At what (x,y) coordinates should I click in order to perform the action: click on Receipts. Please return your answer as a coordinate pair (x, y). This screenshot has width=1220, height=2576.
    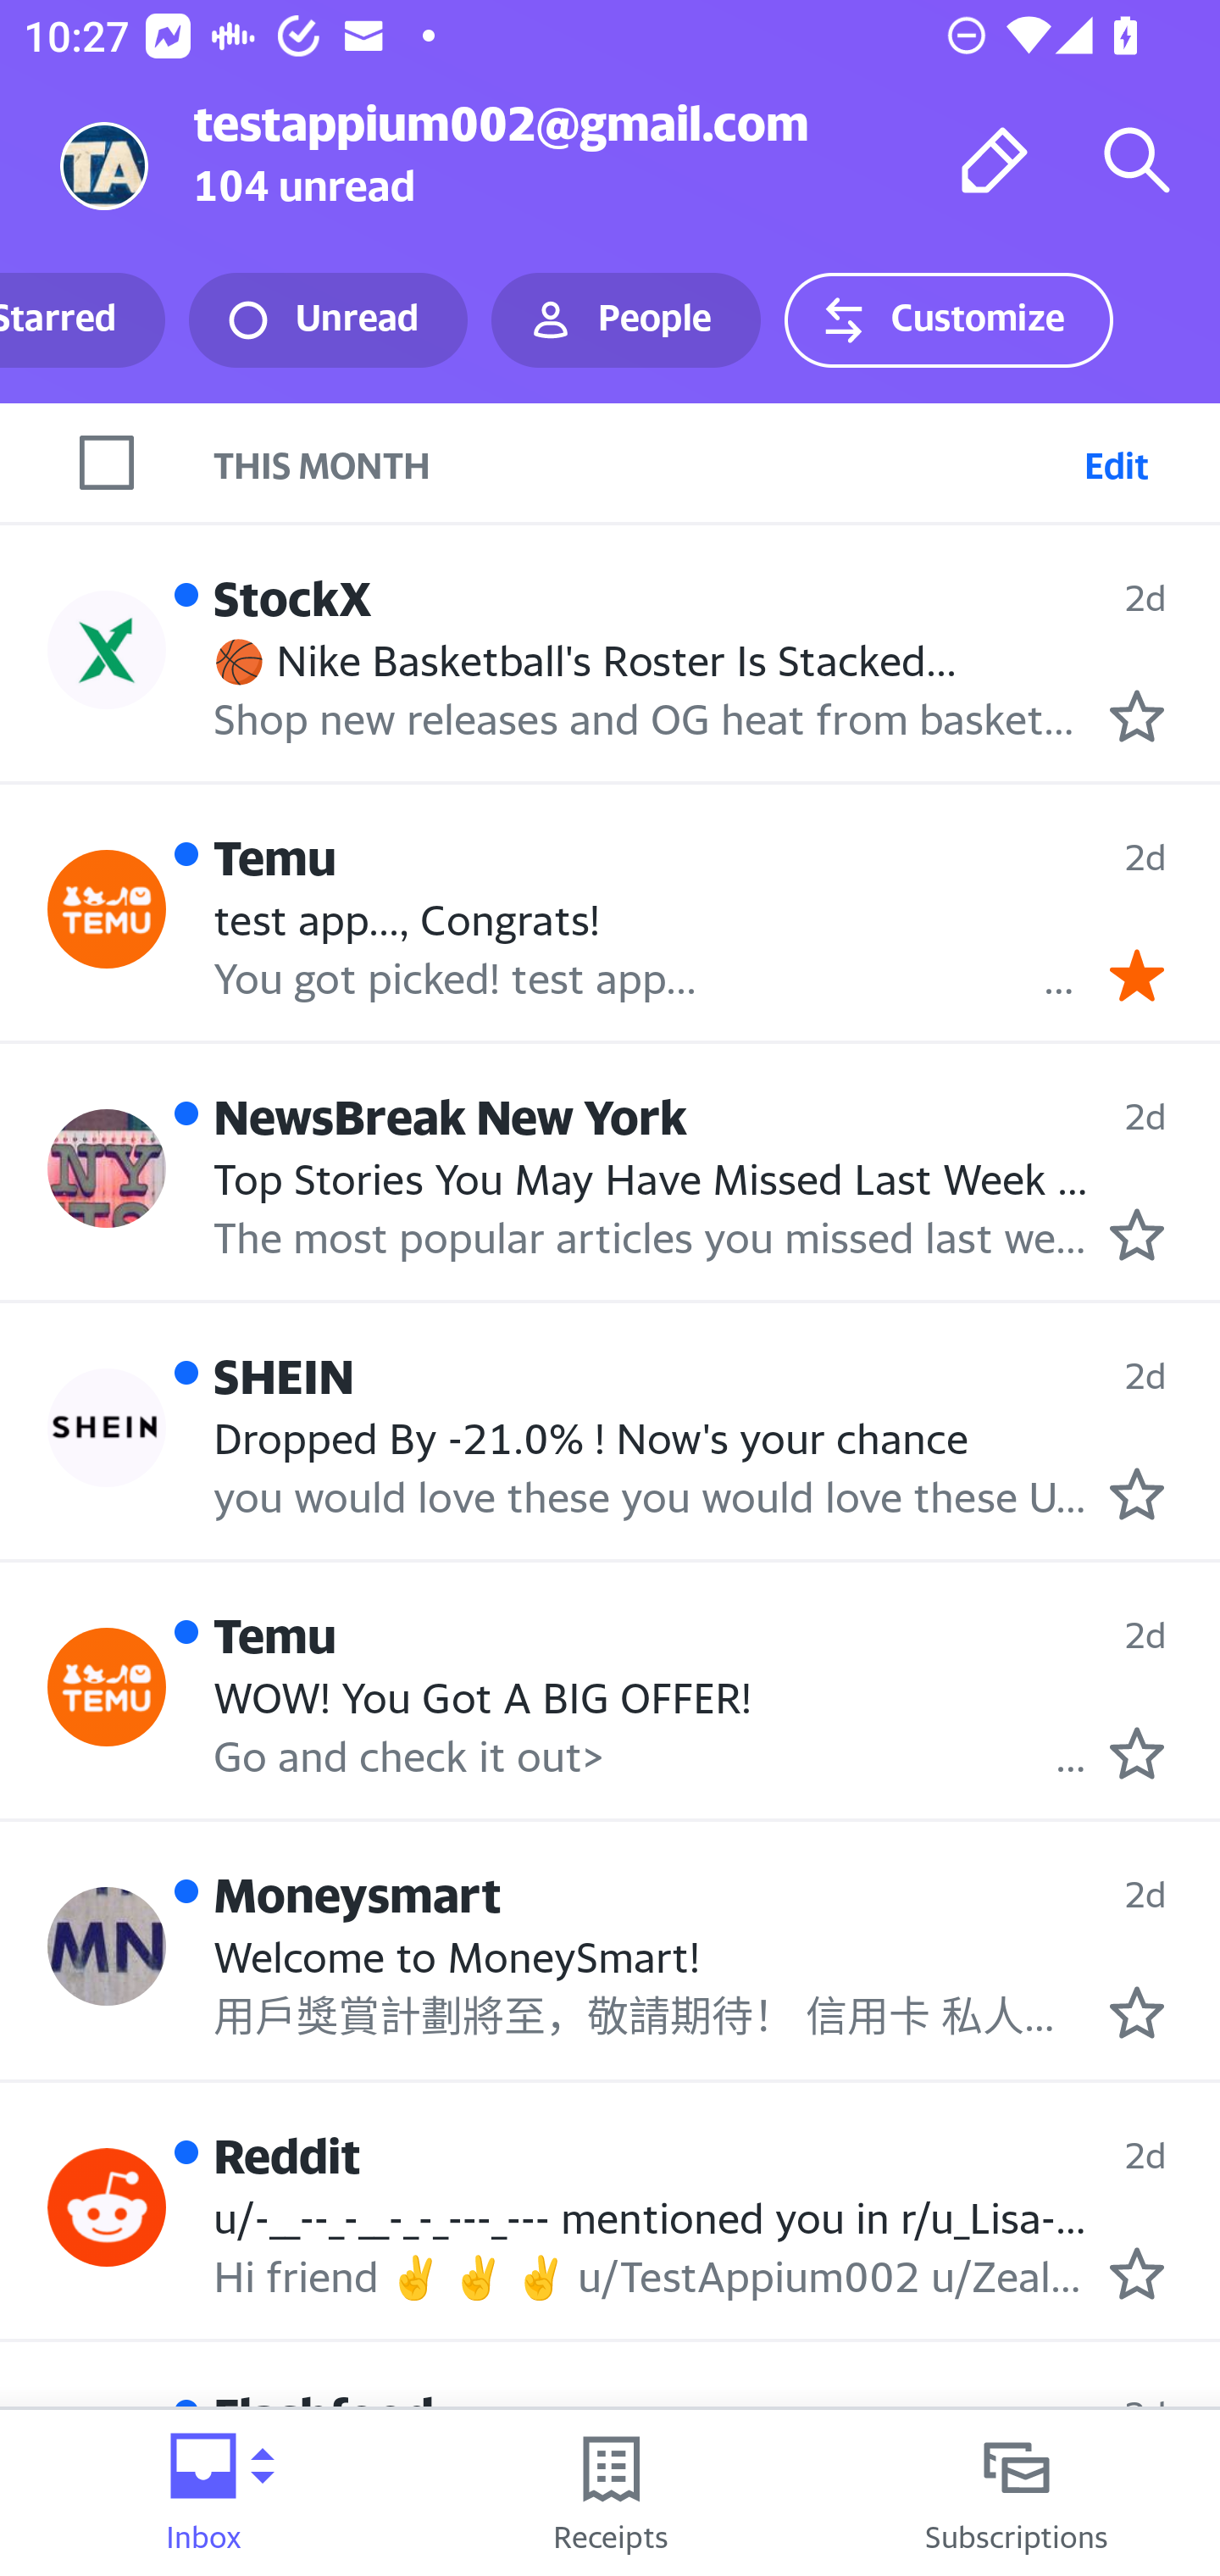
    Looking at the image, I should click on (610, 2493).